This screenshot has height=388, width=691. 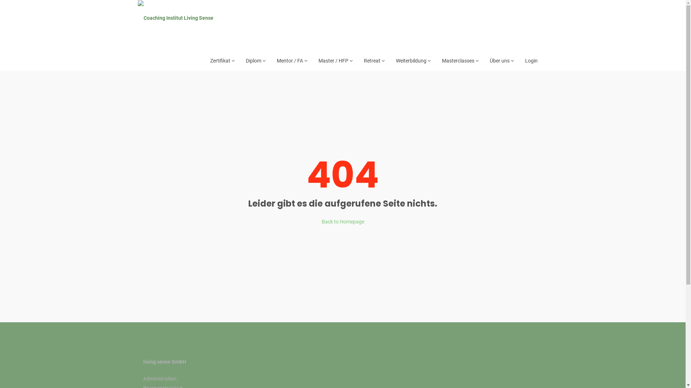 What do you see at coordinates (292, 61) in the screenshot?
I see `Mentor / FA` at bounding box center [292, 61].